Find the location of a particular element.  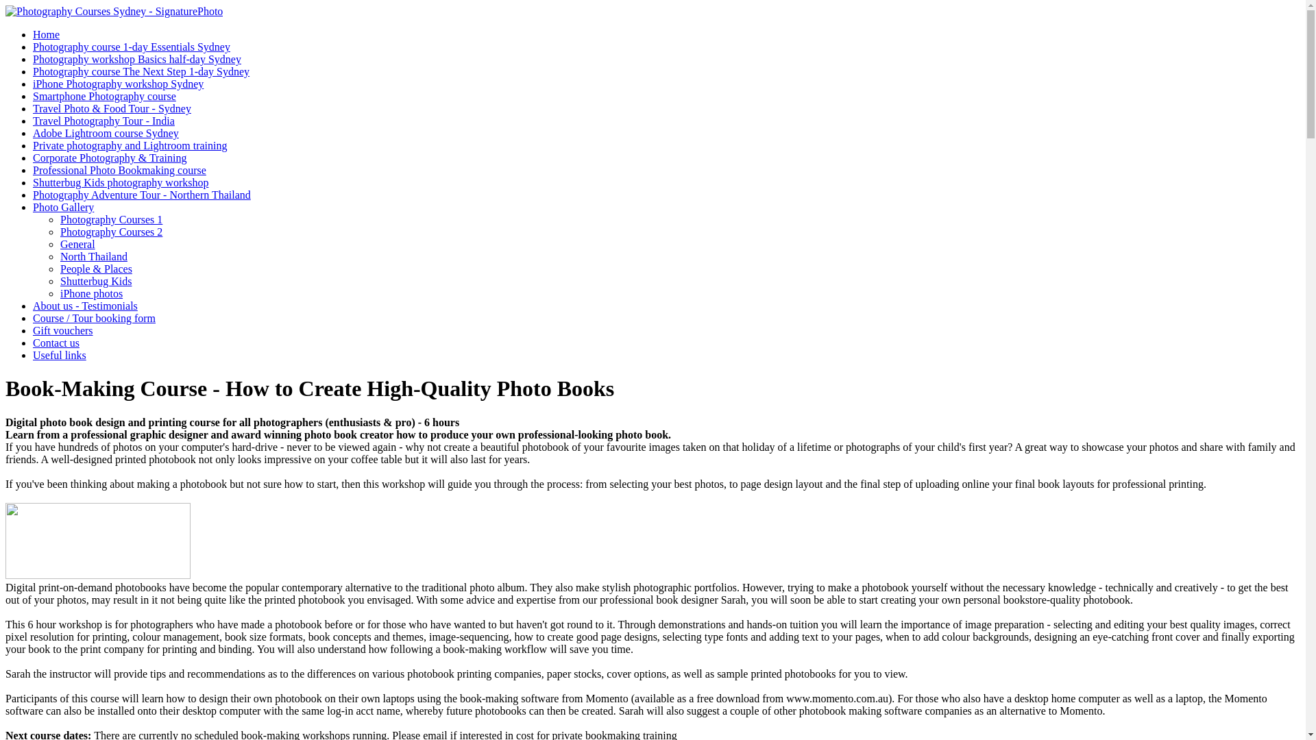

Professional Photo Bookmaking course is located at coordinates (119, 170).